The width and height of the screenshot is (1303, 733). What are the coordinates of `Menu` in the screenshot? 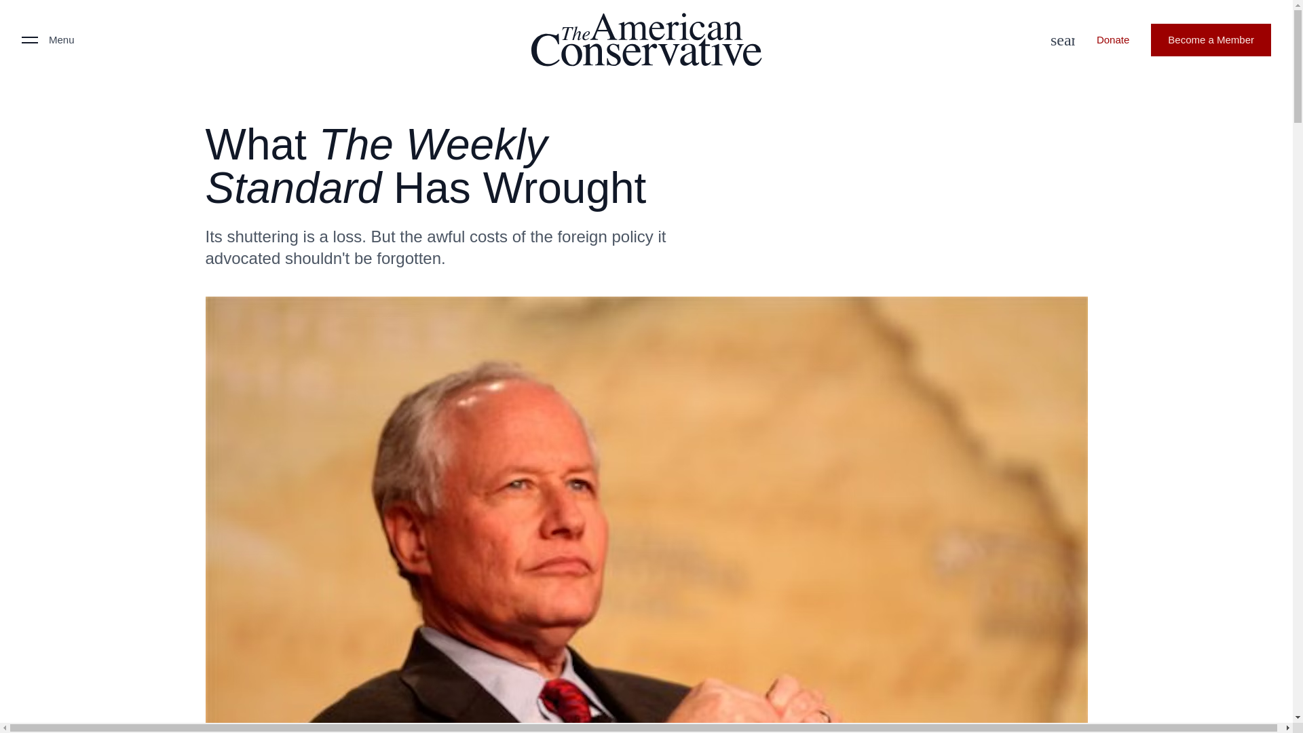 It's located at (48, 39).